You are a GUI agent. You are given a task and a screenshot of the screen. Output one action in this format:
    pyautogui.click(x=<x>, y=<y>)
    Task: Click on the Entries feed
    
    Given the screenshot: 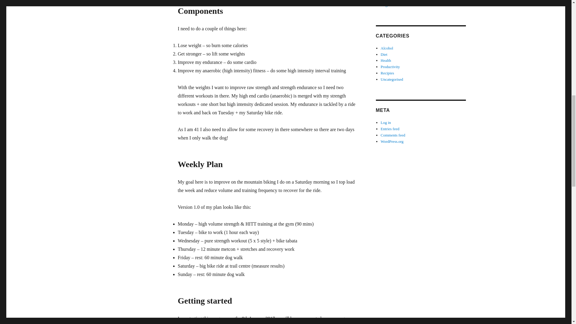 What is the action you would take?
    pyautogui.click(x=390, y=129)
    